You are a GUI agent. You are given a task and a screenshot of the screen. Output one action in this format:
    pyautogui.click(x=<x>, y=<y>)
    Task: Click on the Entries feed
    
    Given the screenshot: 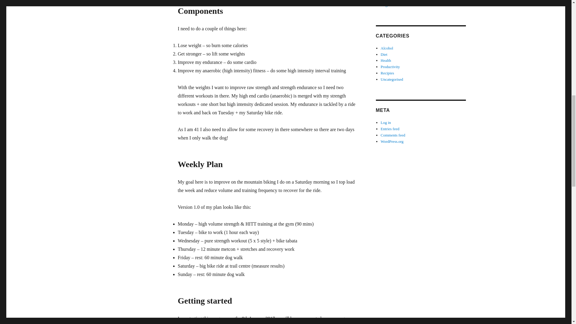 What is the action you would take?
    pyautogui.click(x=390, y=129)
    